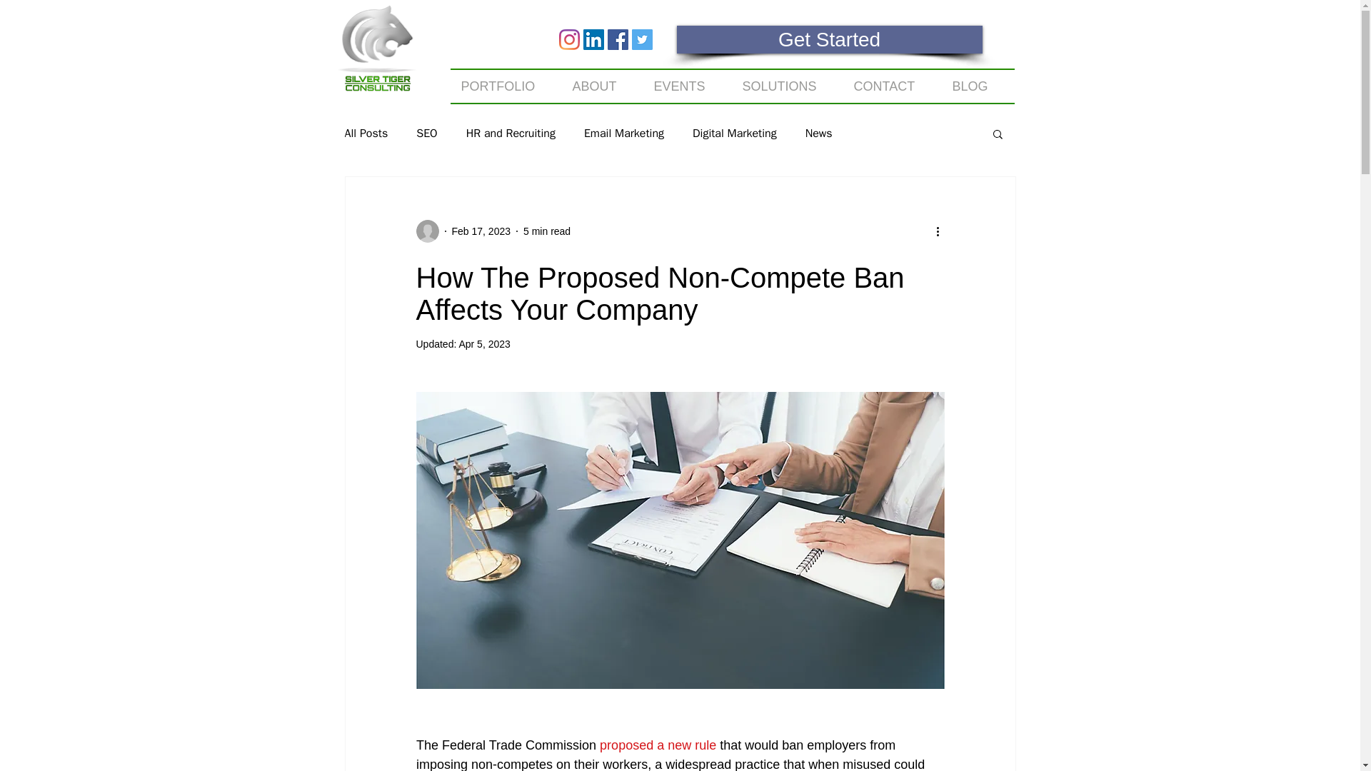 The height and width of the screenshot is (771, 1371). What do you see at coordinates (977, 86) in the screenshot?
I see `BLOG` at bounding box center [977, 86].